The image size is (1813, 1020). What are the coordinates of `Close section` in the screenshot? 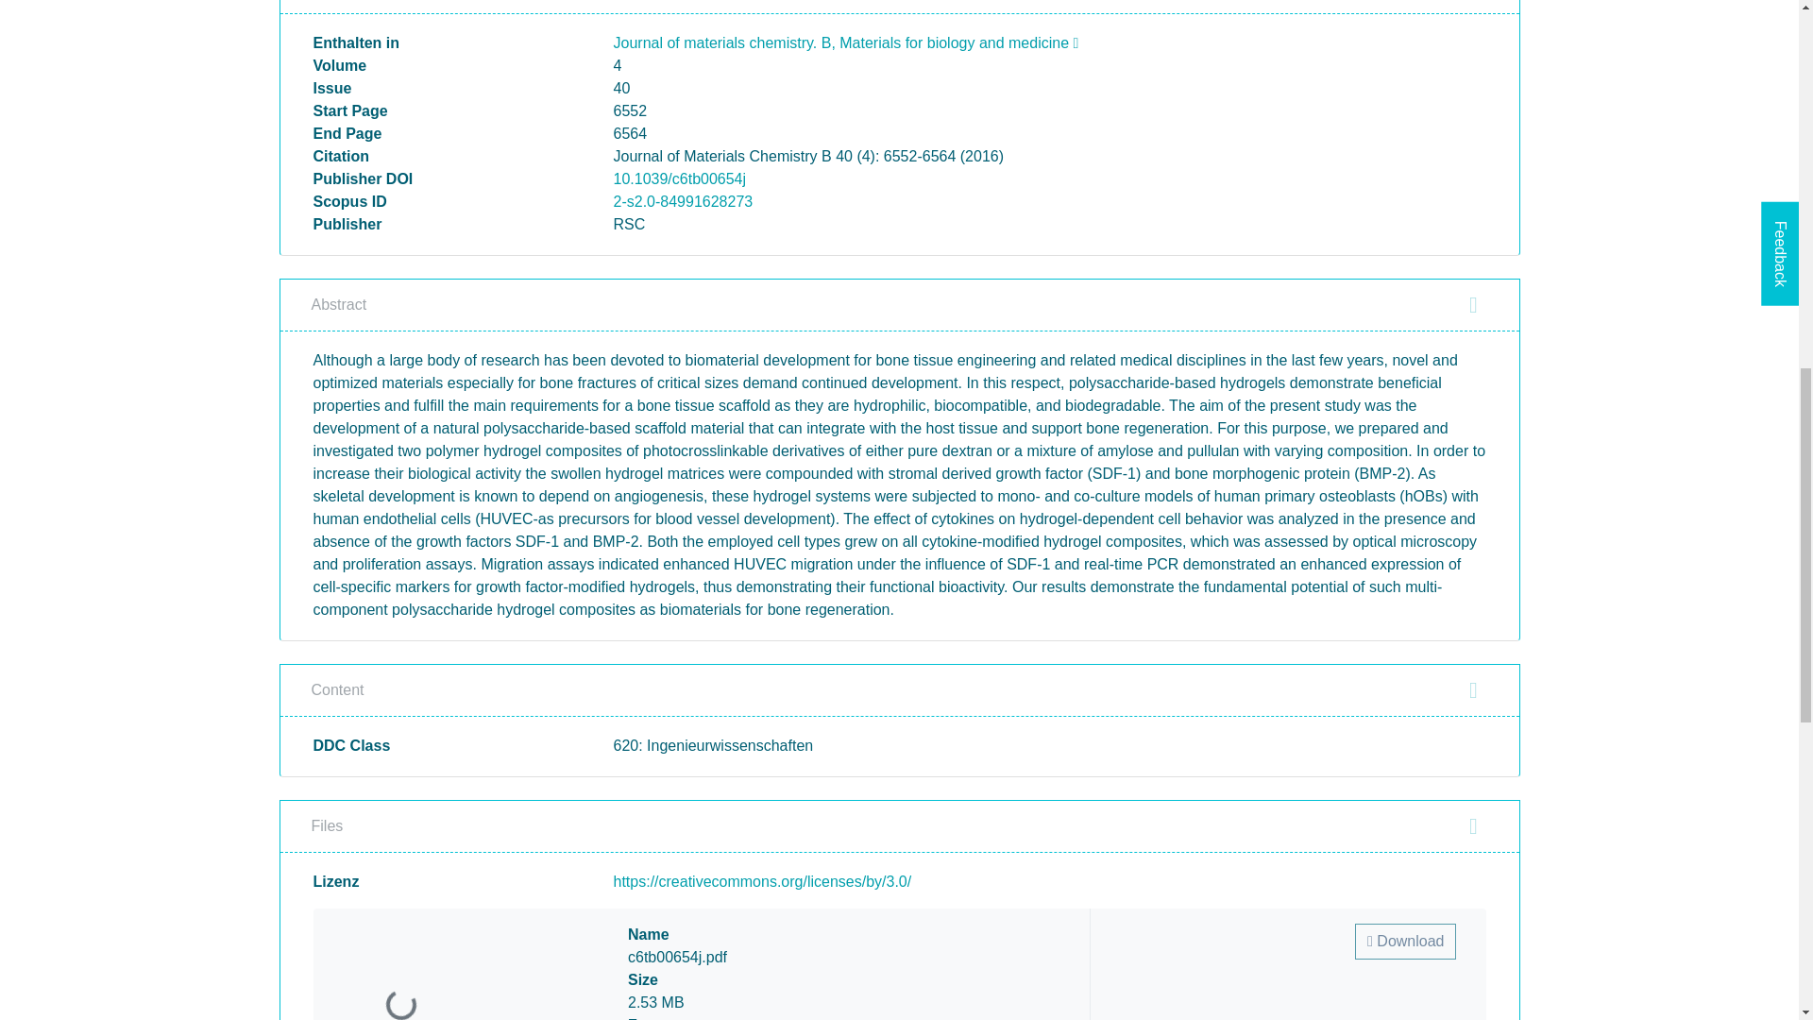 It's located at (1473, 825).